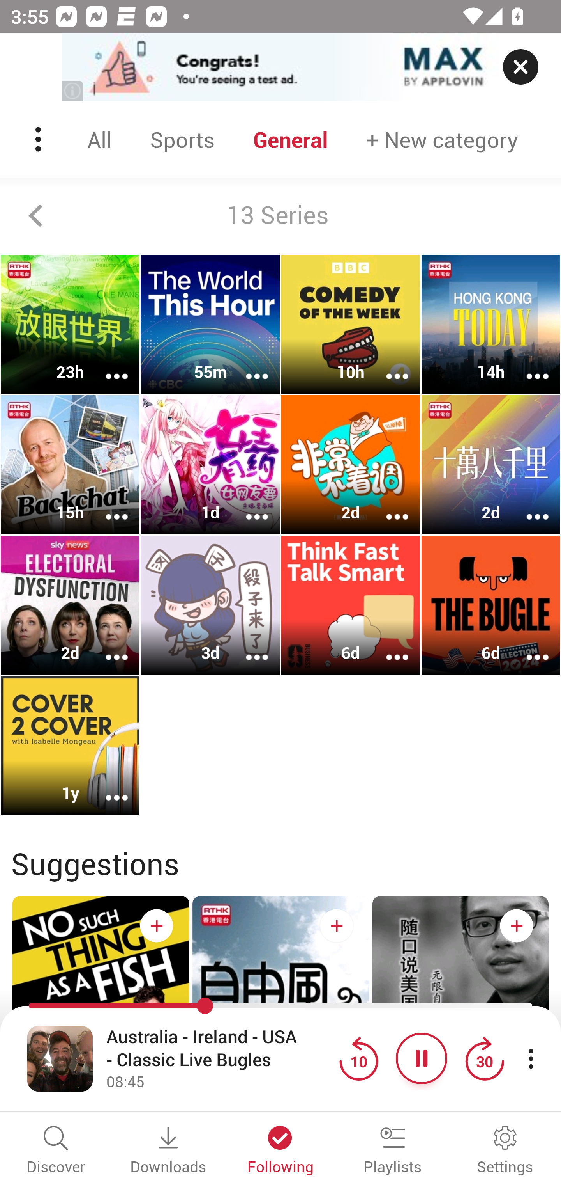 This screenshot has width=561, height=1186. What do you see at coordinates (442, 139) in the screenshot?
I see `New category + New category` at bounding box center [442, 139].